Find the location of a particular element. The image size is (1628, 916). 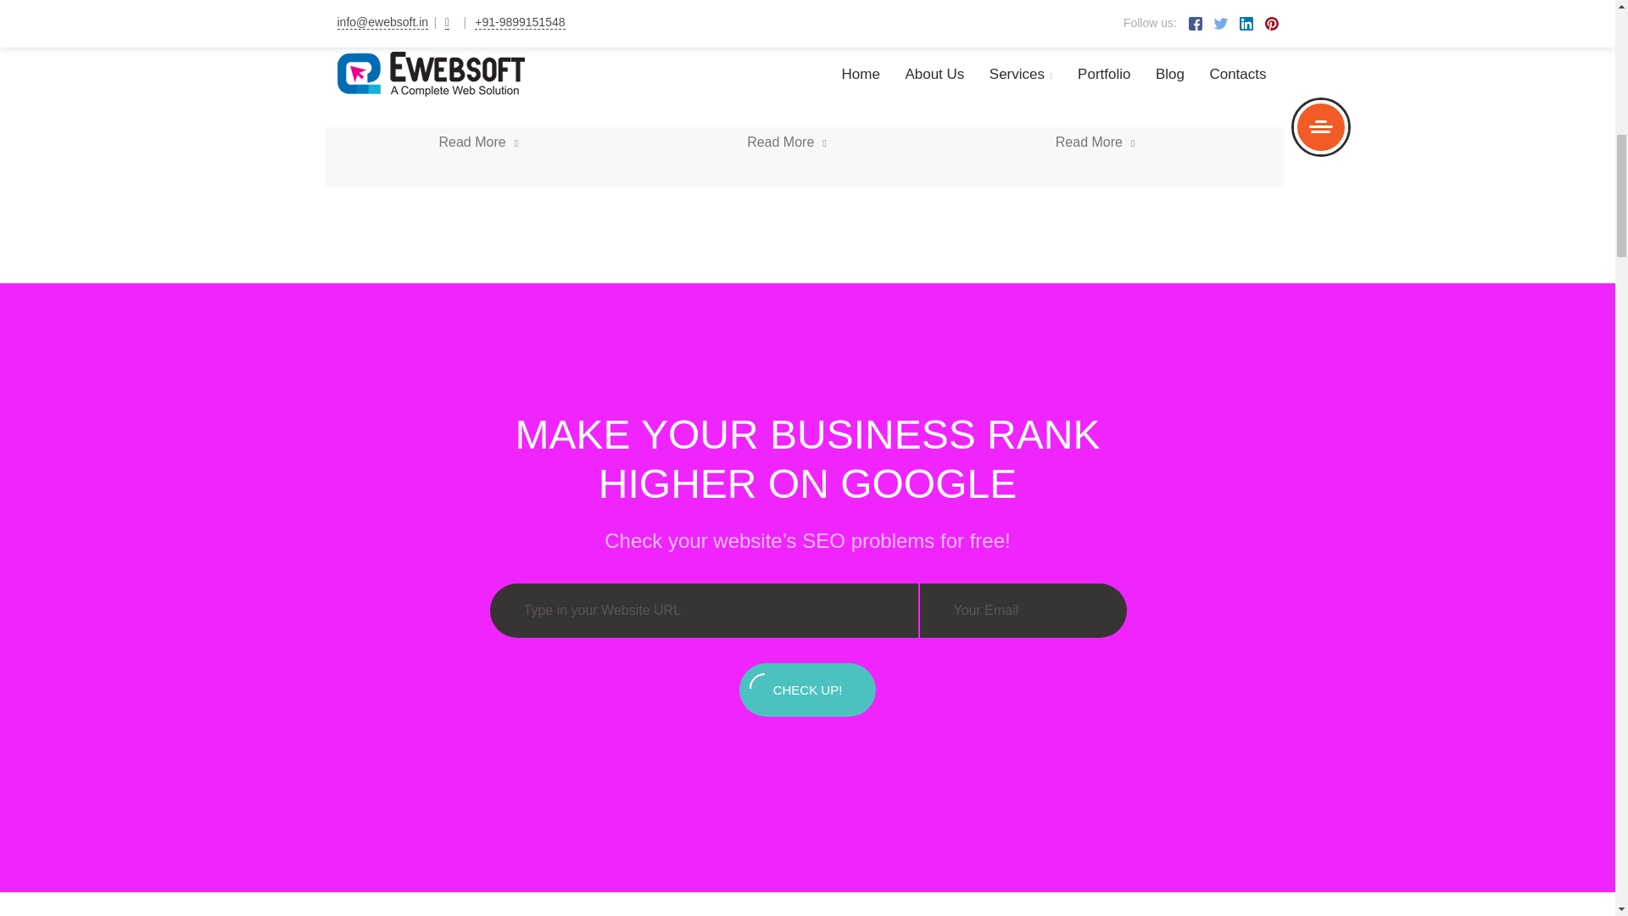

Read More is located at coordinates (846, 7).